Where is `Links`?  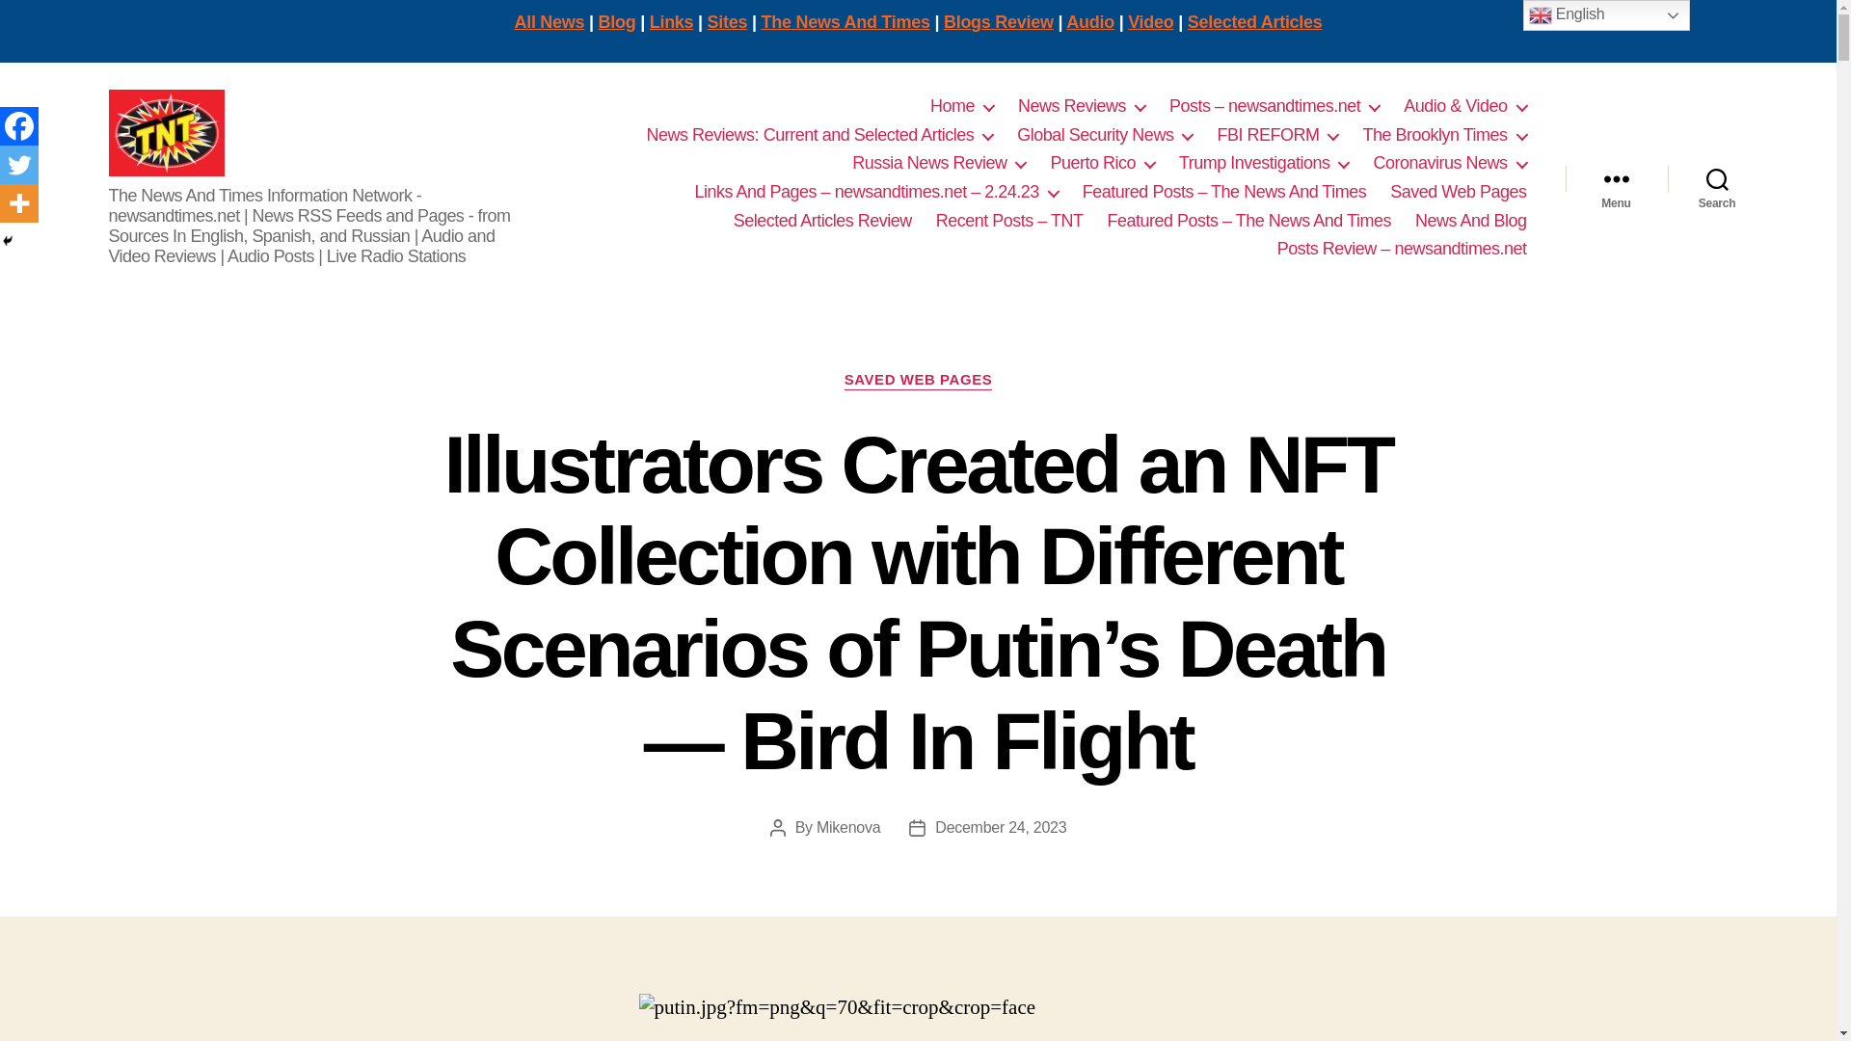
Links is located at coordinates (671, 21).